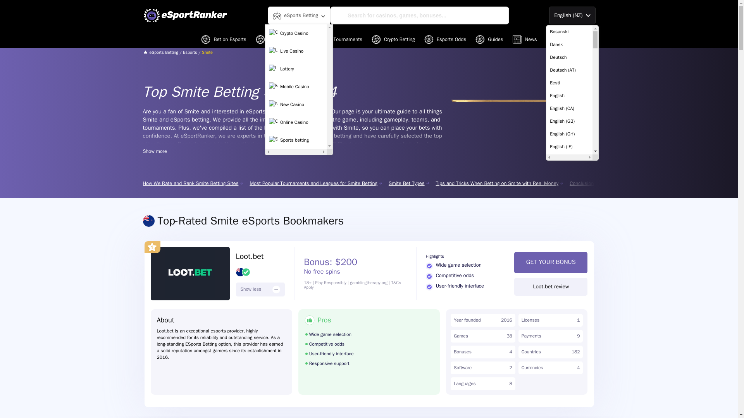 The width and height of the screenshot is (744, 418). I want to click on Hrvatski, so click(569, 413).